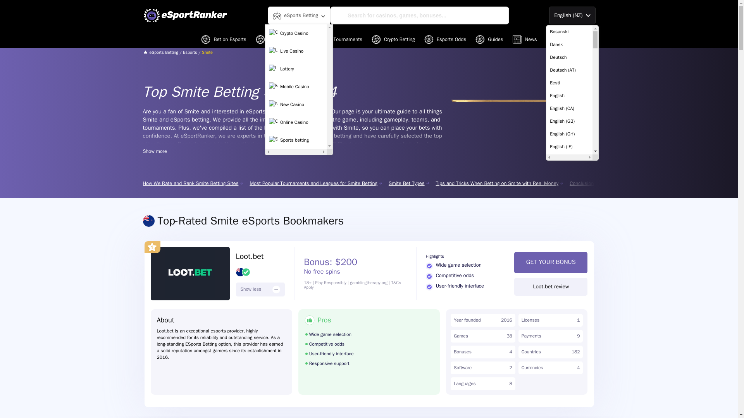 The width and height of the screenshot is (744, 418). I want to click on Hrvatski, so click(569, 413).